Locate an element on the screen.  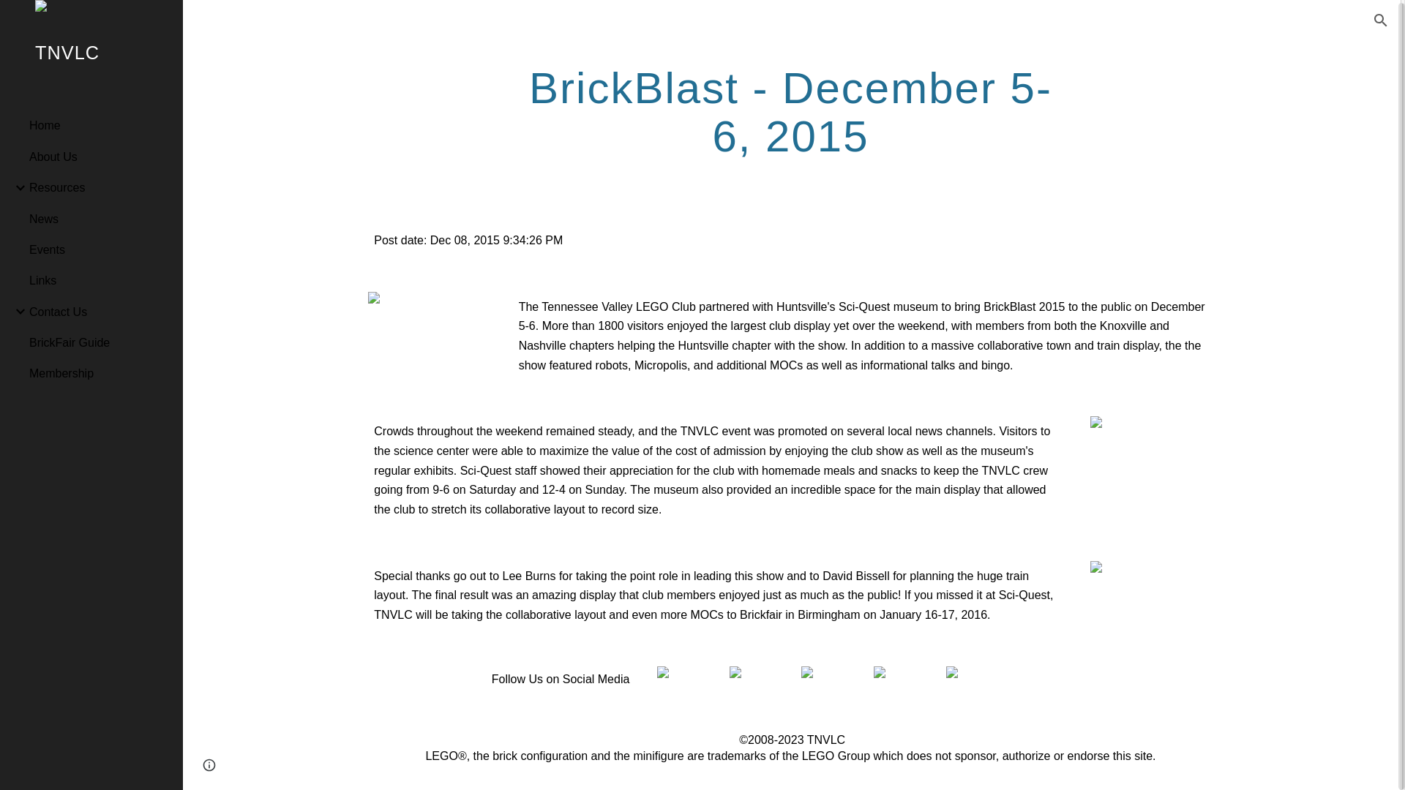
Resources is located at coordinates (100, 185).